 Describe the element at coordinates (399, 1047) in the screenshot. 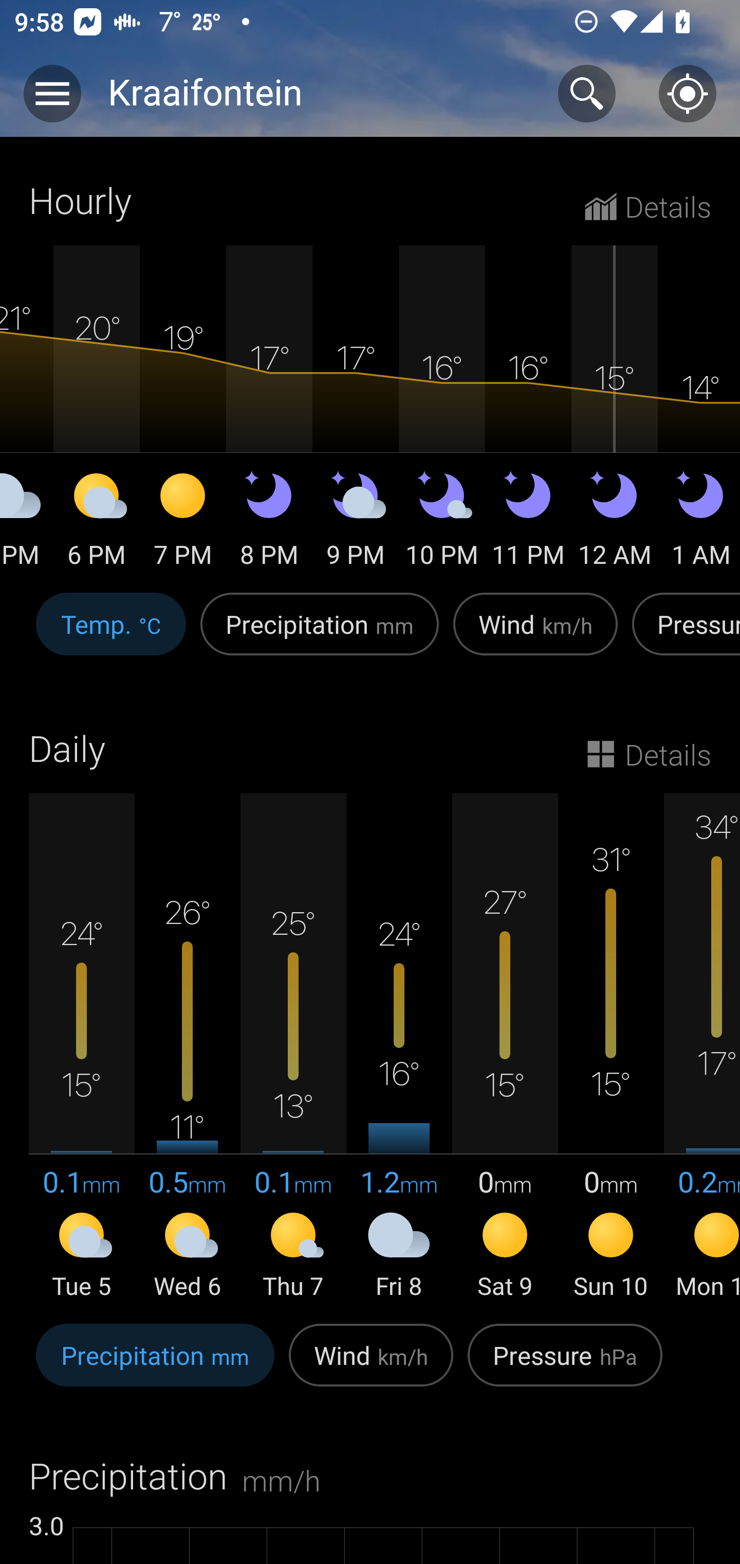

I see `24° 16° 1.2 mm Fri 8` at that location.